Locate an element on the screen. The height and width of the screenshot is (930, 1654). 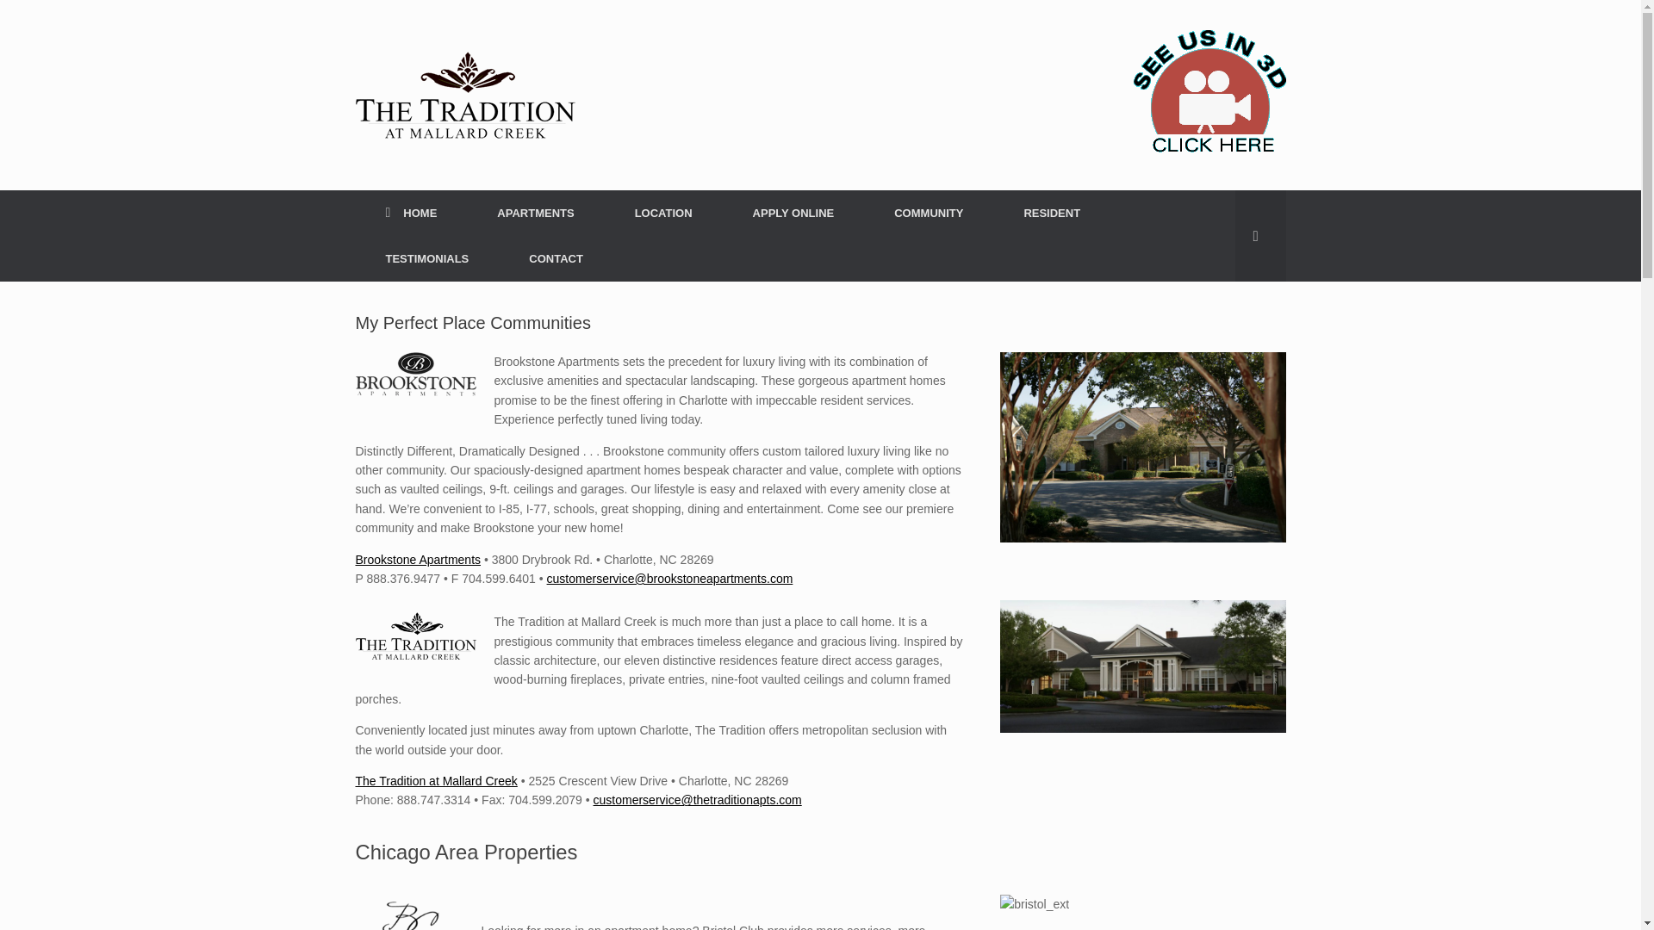
RESIDENT is located at coordinates (1051, 214).